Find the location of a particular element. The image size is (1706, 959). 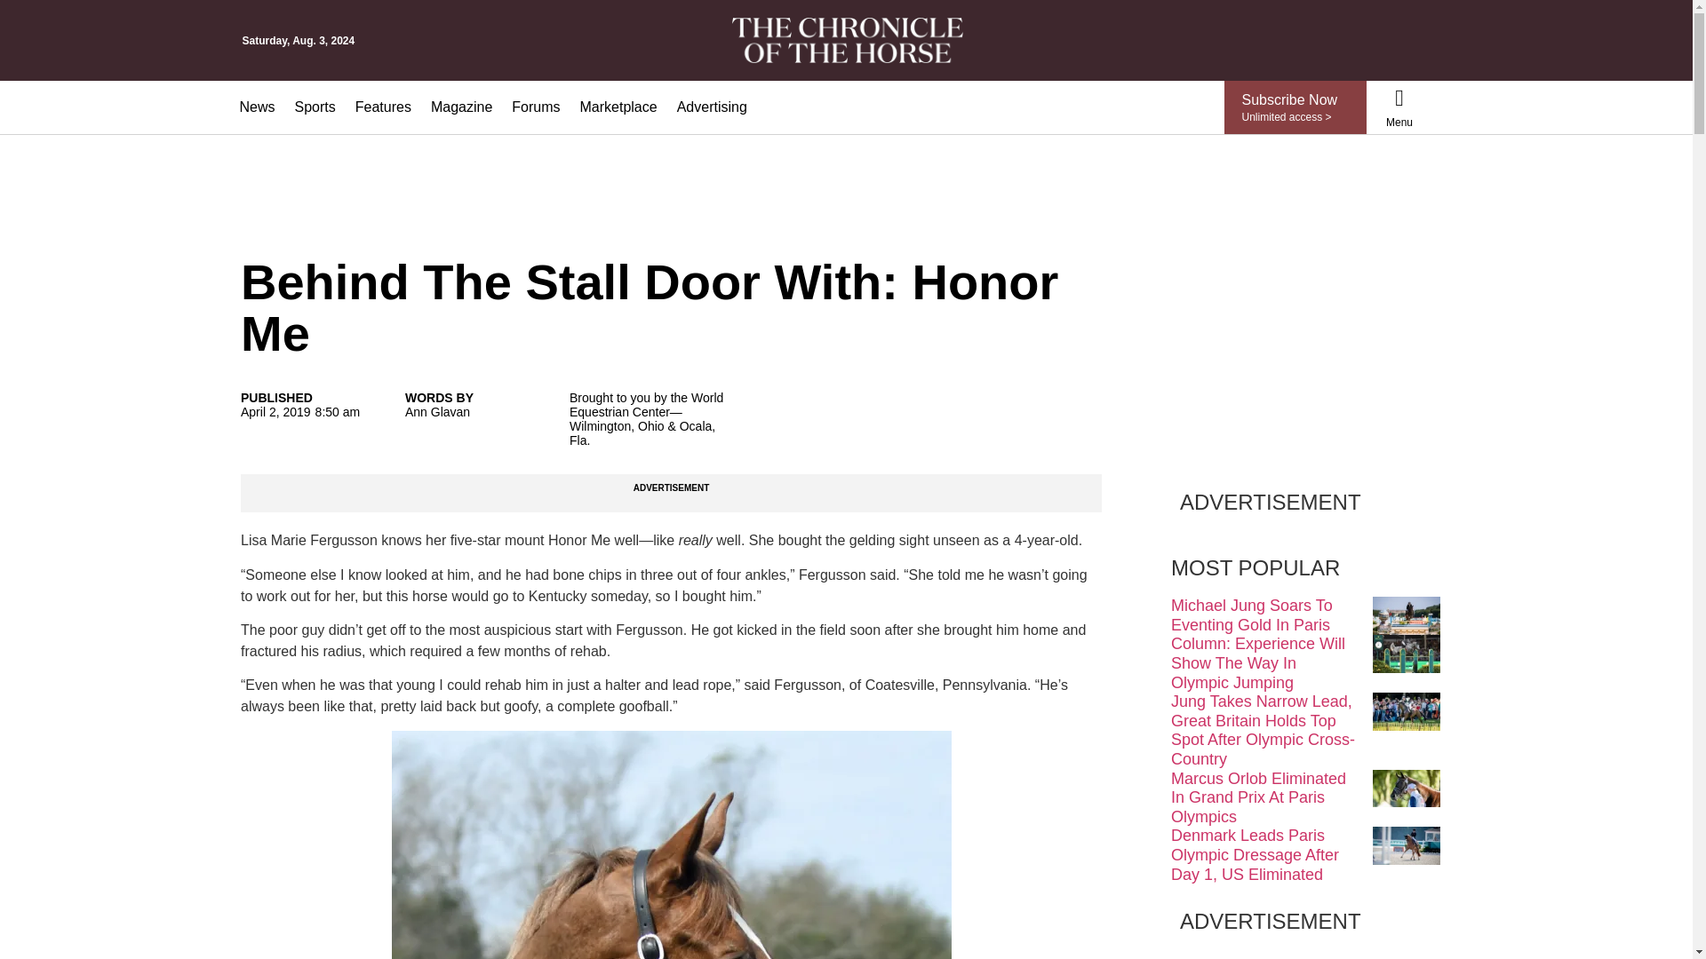

Magazine is located at coordinates (461, 107).